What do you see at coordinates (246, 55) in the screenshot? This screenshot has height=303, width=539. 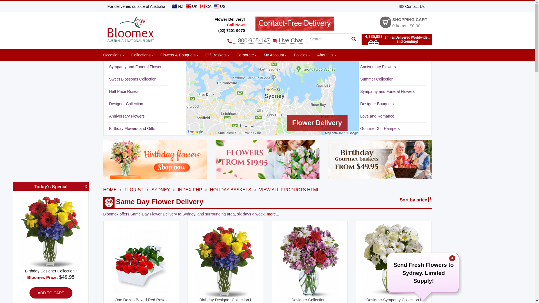 I see `Corporate` at bounding box center [246, 55].